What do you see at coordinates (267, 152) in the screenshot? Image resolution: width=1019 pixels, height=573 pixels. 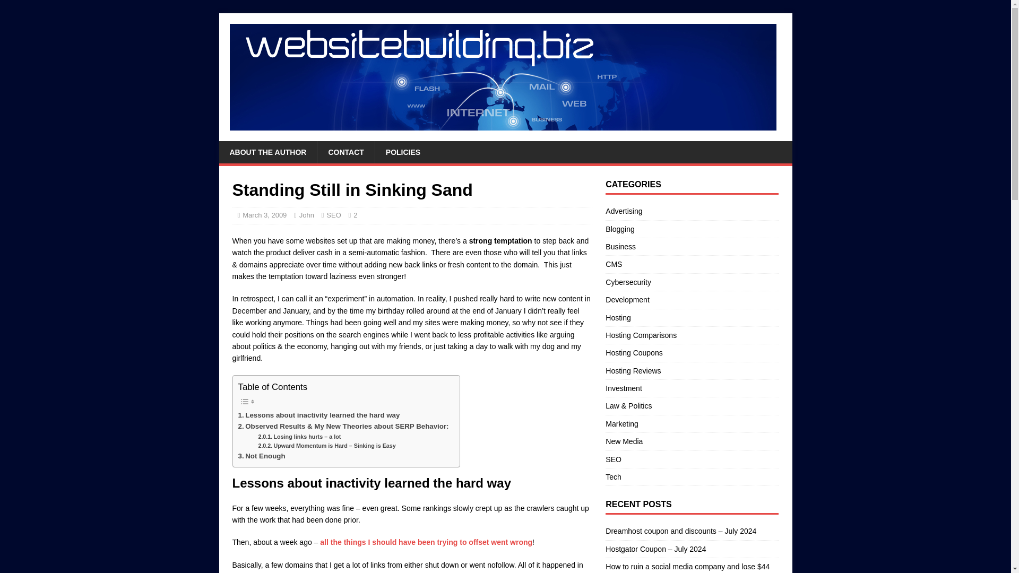 I see `ABOUT THE AUTHOR` at bounding box center [267, 152].